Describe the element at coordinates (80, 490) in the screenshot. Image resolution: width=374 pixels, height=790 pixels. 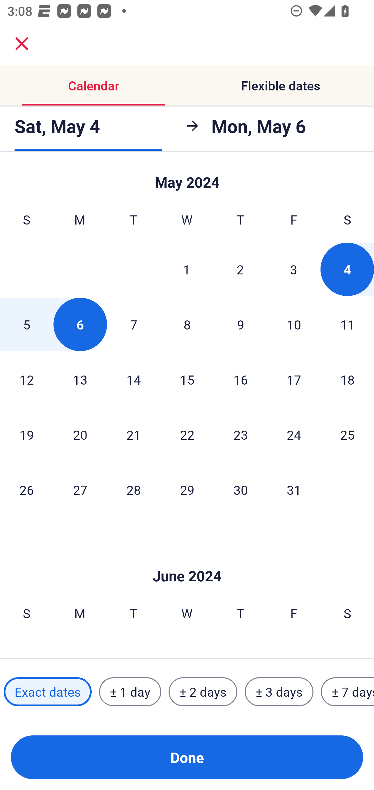
I see `27 Monday, May 27, 2024` at that location.